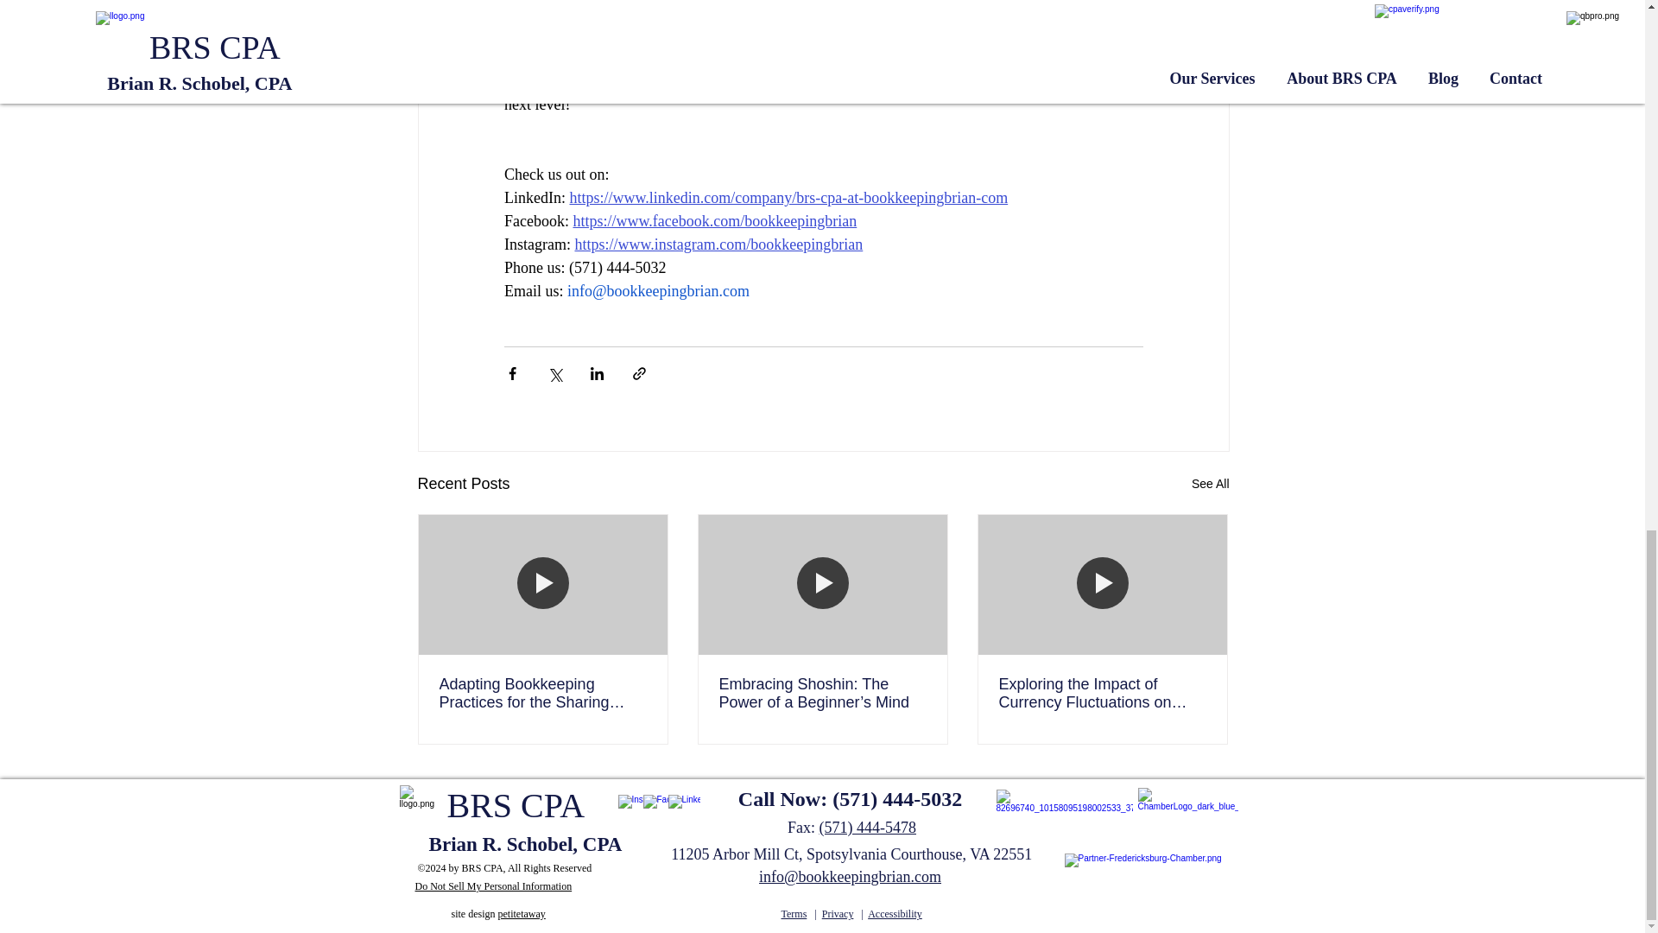 Image resolution: width=1658 pixels, height=933 pixels. Describe the element at coordinates (838, 913) in the screenshot. I see `Privacy` at that location.